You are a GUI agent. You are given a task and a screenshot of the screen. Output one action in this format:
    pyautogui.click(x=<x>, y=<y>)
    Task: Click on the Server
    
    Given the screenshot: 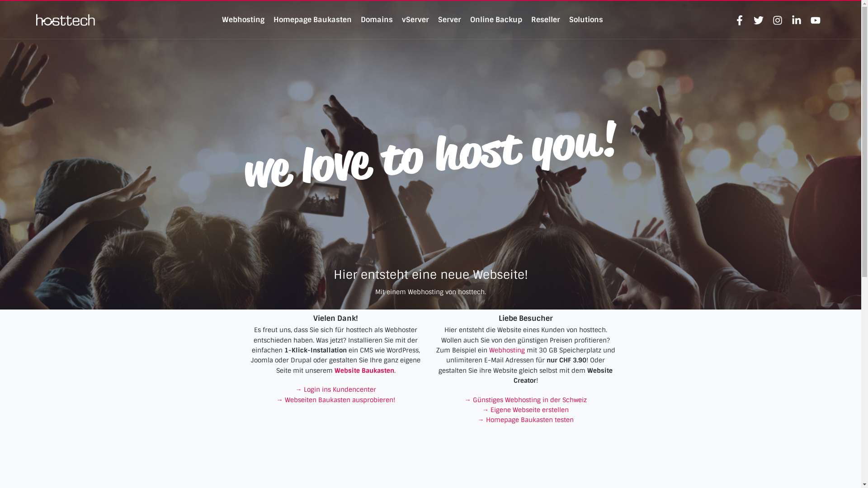 What is the action you would take?
    pyautogui.click(x=449, y=20)
    